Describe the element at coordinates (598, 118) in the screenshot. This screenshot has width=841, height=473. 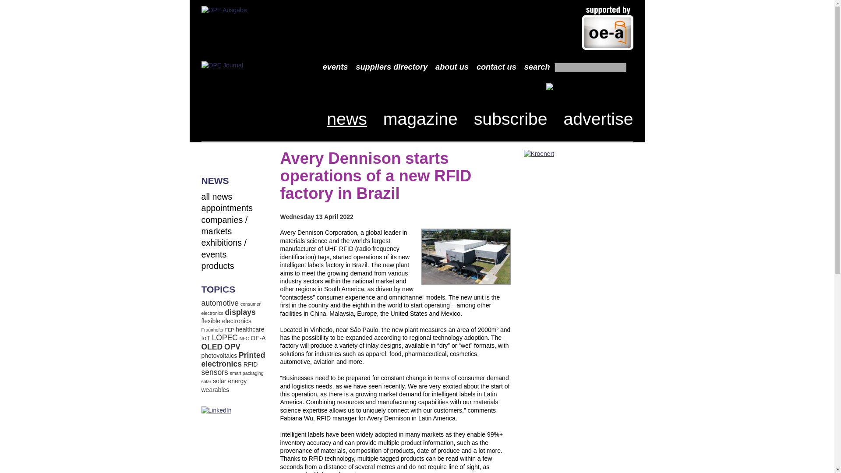
I see `Advertise` at that location.